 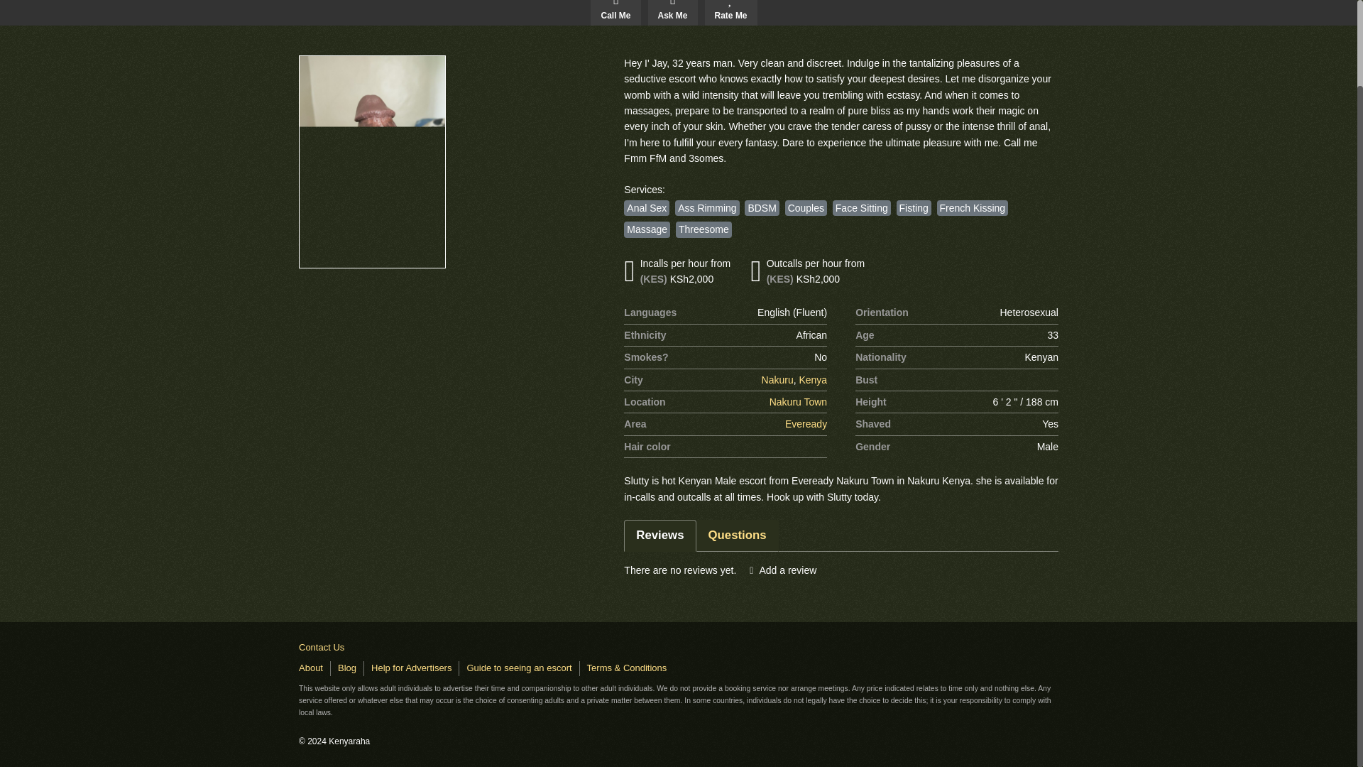 I want to click on Ass Rimming, so click(x=706, y=207).